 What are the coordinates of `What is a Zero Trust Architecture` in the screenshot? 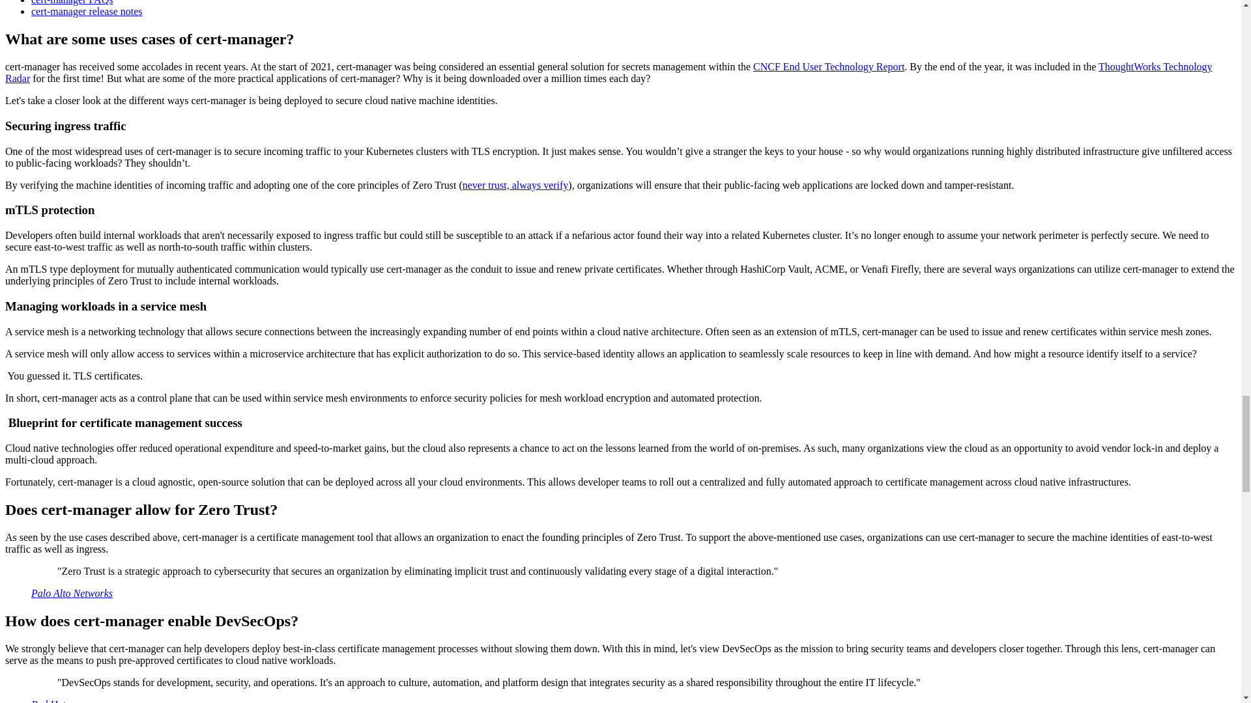 It's located at (72, 593).